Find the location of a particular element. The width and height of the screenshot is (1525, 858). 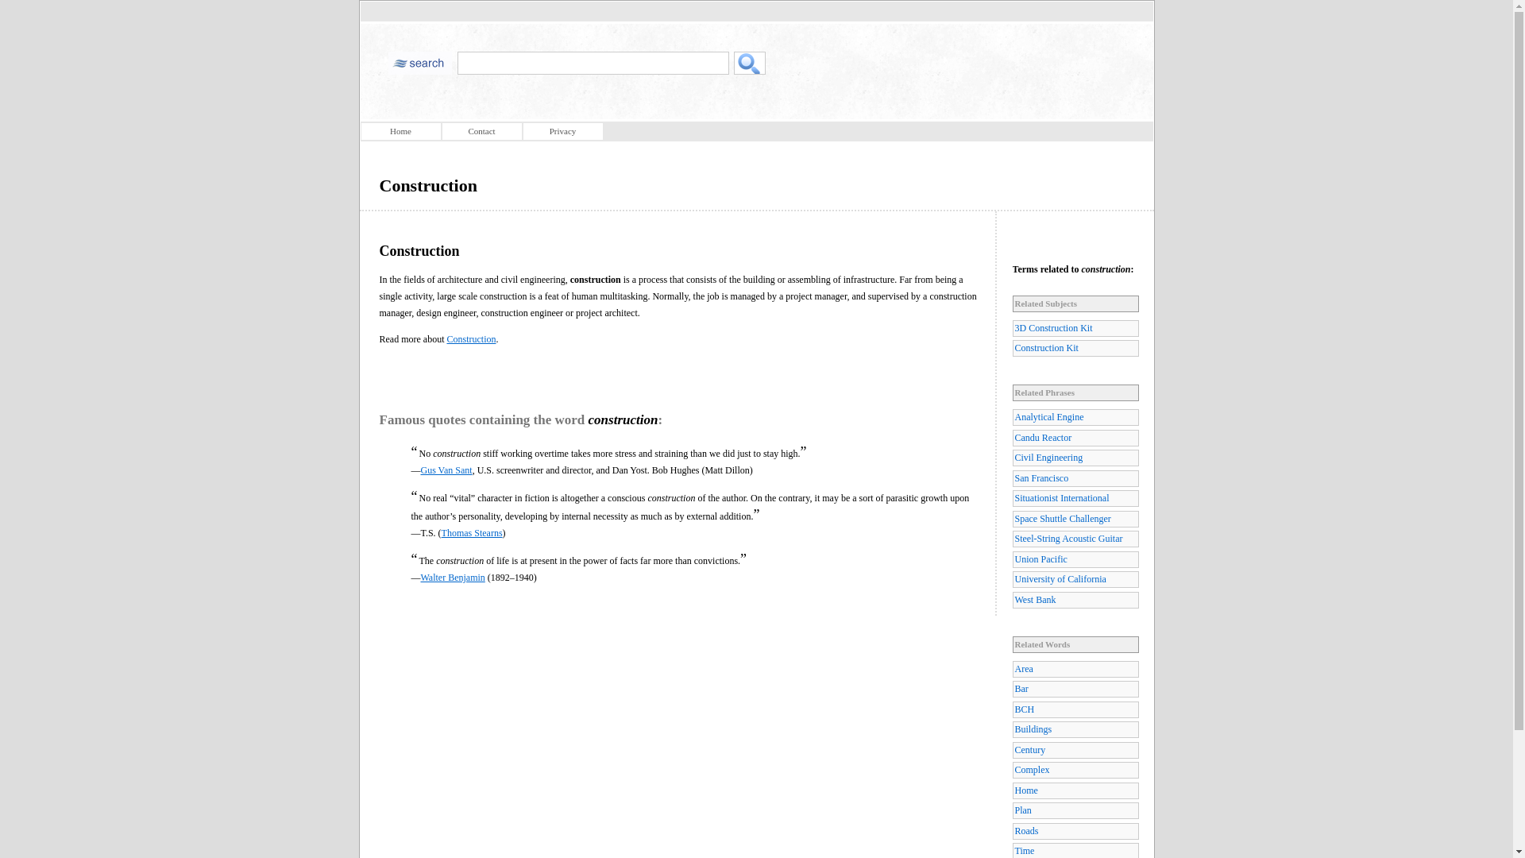

Privacy is located at coordinates (562, 132).